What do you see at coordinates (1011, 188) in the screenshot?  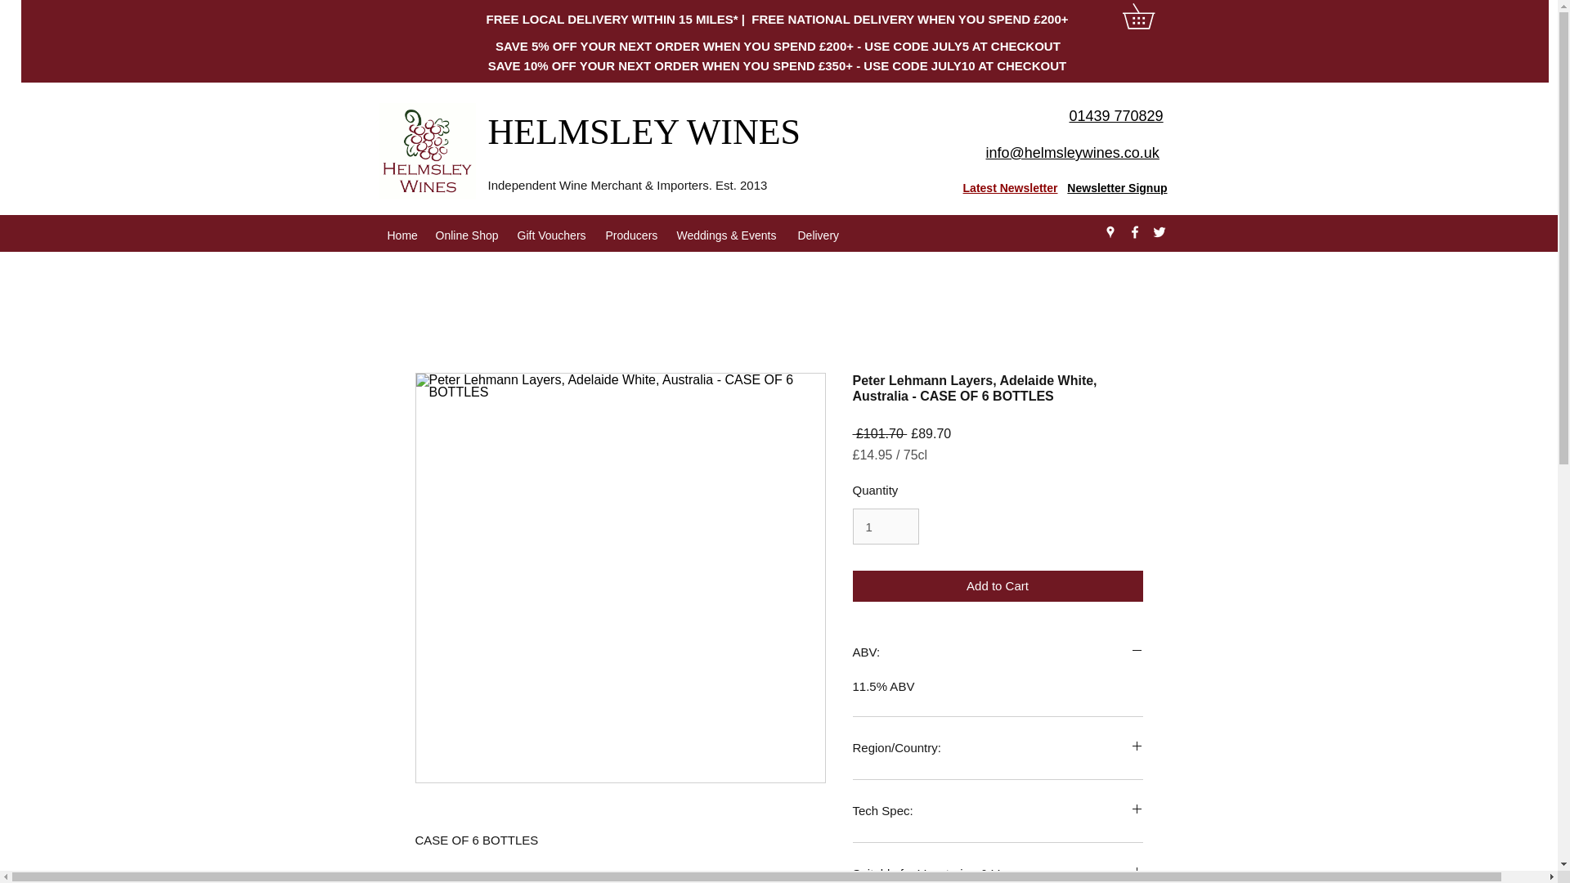 I see `Latest Newsletter` at bounding box center [1011, 188].